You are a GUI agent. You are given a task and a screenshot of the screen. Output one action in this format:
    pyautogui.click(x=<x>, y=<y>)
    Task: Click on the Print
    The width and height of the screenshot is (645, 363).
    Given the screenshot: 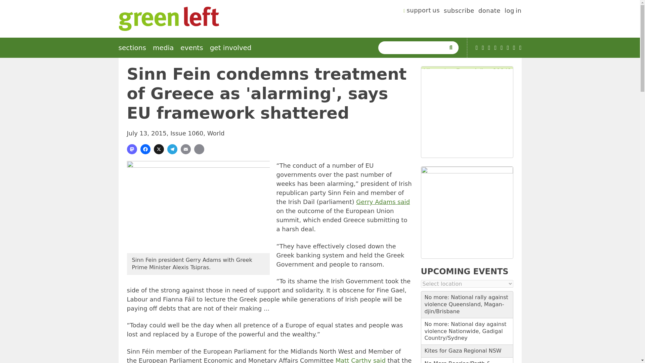 What is the action you would take?
    pyautogui.click(x=199, y=149)
    